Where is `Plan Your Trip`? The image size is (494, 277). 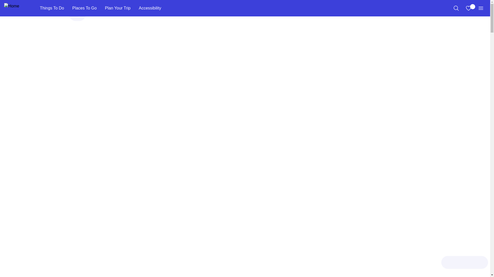
Plan Your Trip is located at coordinates (118, 8).